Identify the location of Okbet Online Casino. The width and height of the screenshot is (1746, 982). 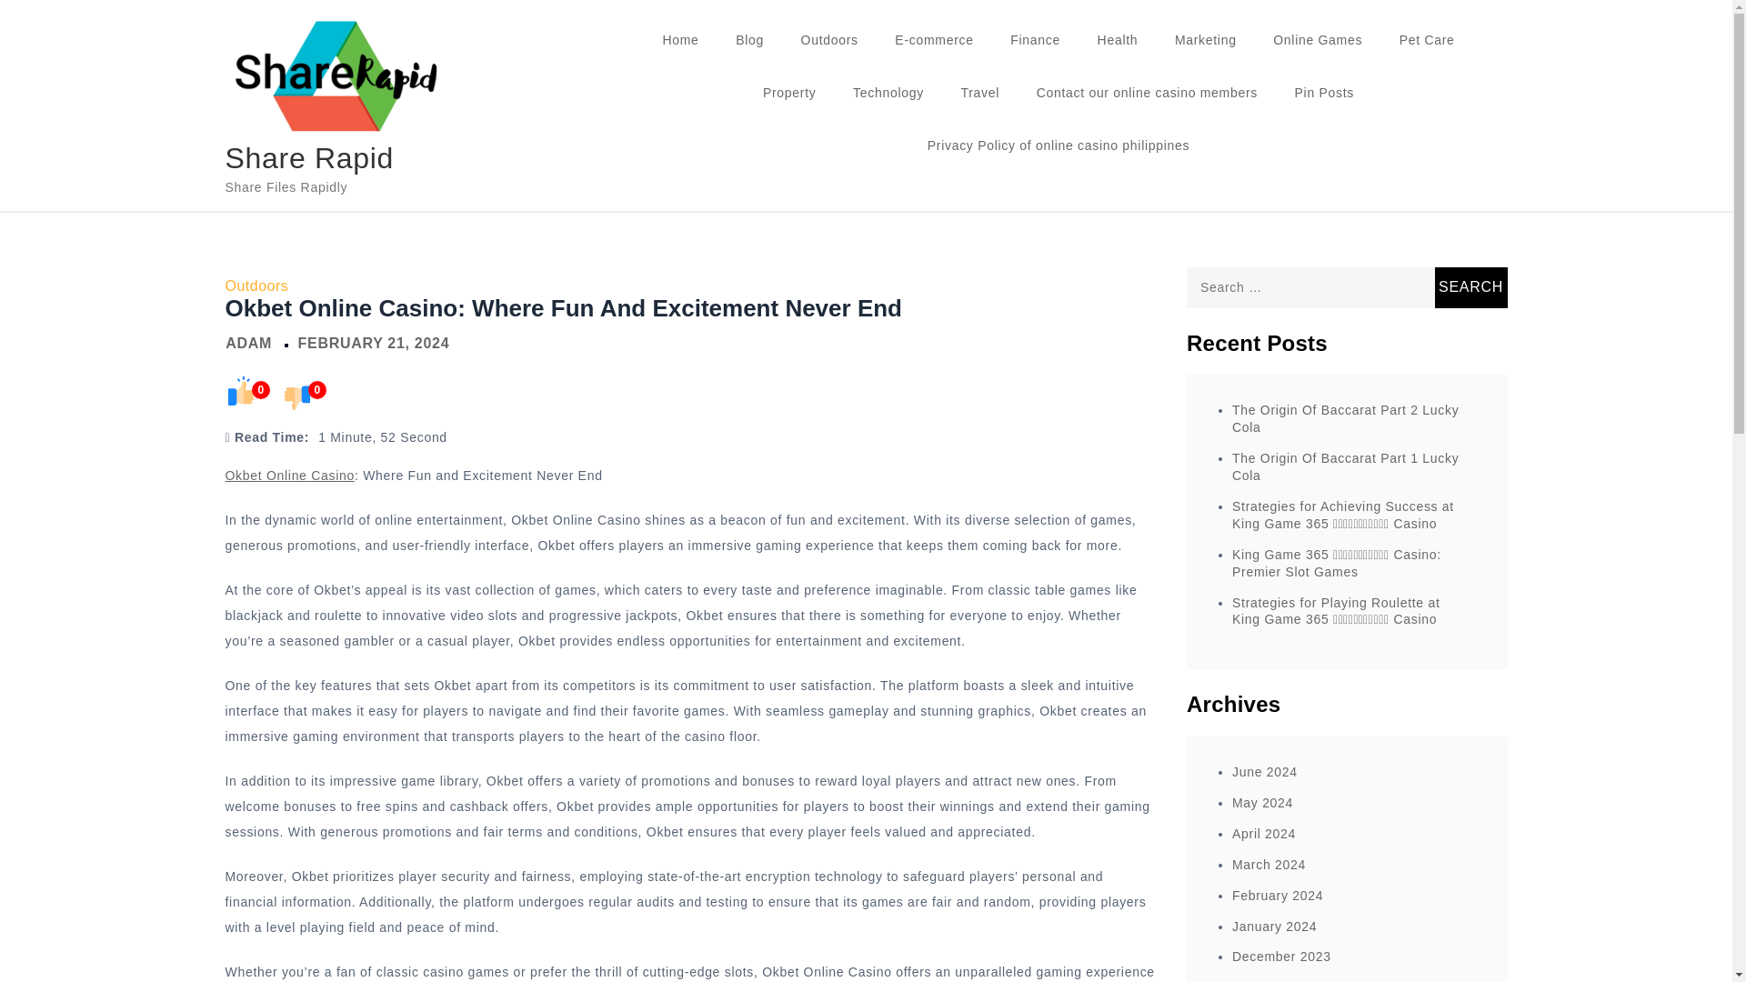
(289, 476).